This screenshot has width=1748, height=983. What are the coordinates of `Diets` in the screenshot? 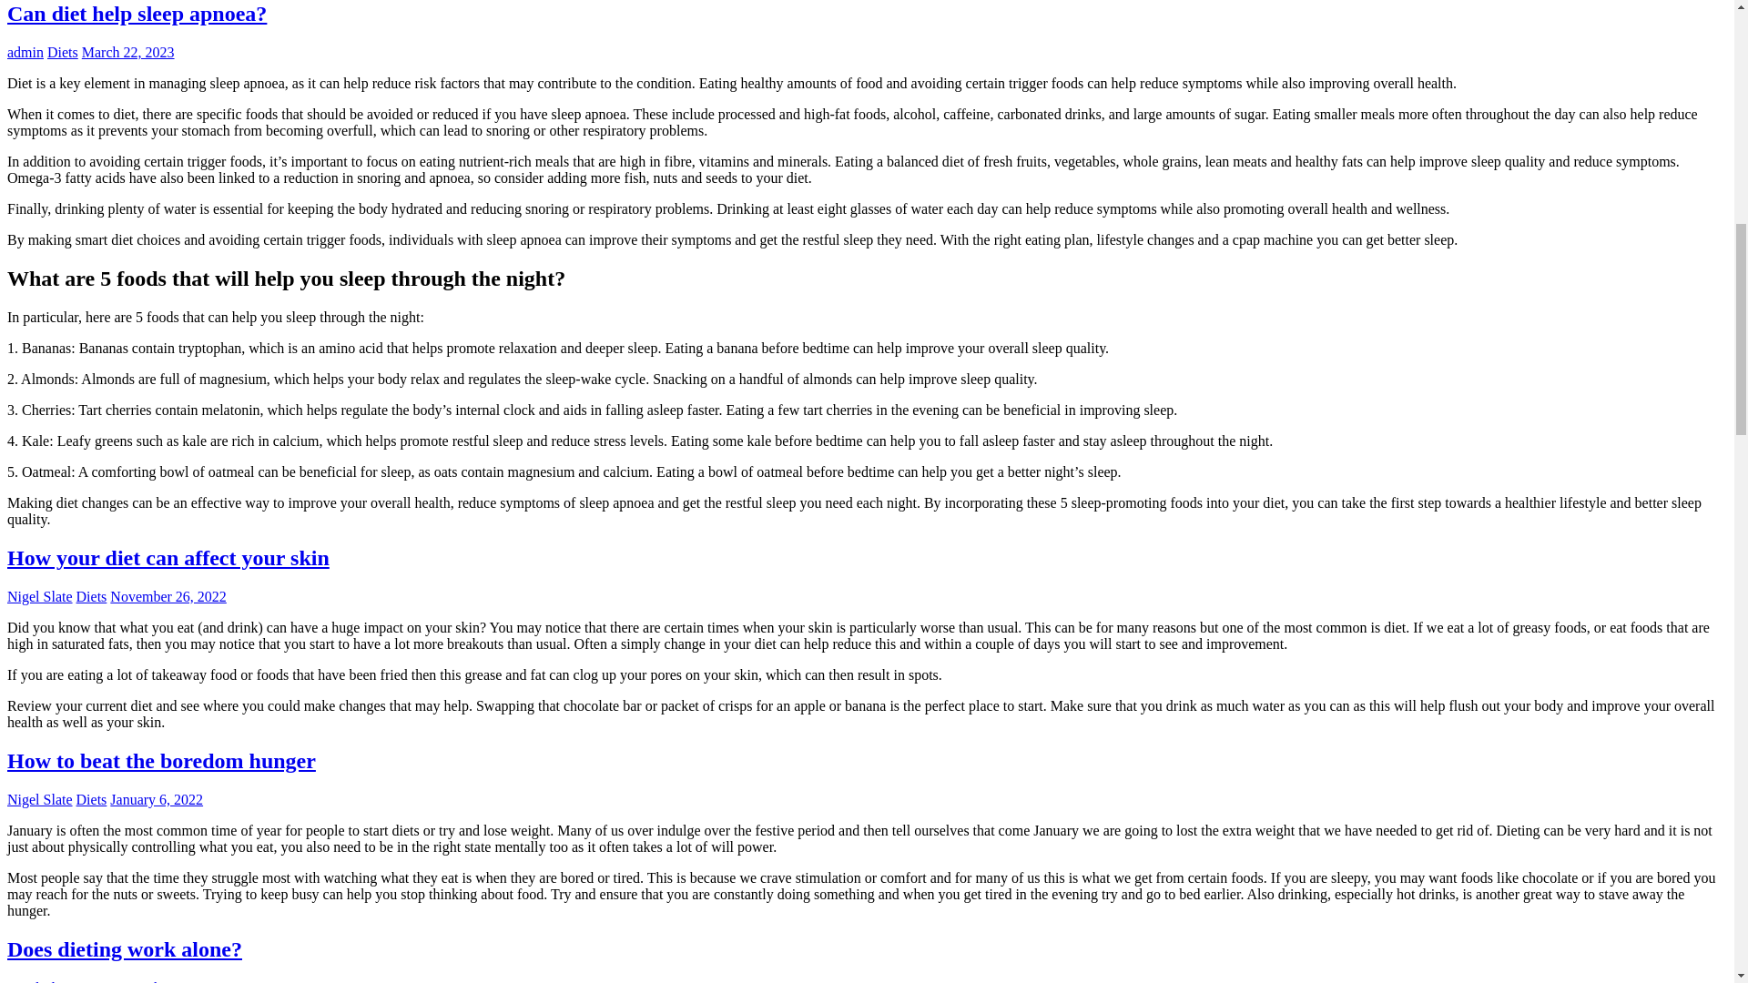 It's located at (62, 51).